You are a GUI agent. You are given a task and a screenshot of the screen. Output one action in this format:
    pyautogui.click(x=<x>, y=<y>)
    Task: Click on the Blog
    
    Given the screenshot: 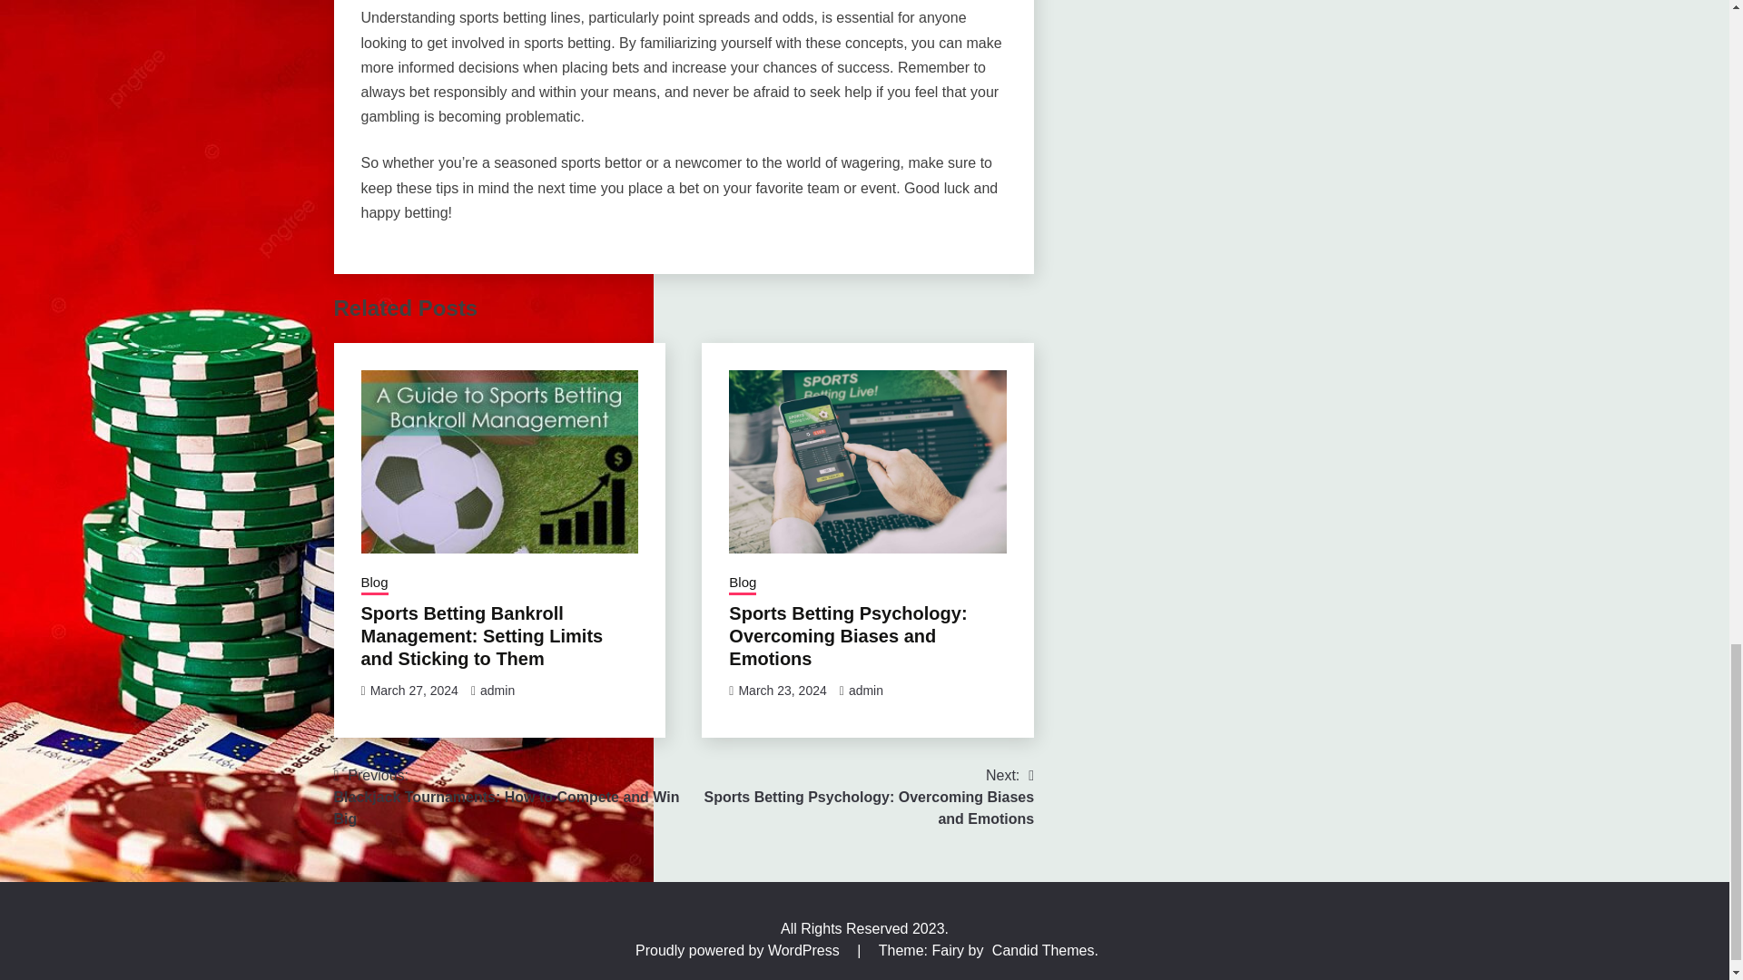 What is the action you would take?
    pyautogui.click(x=374, y=583)
    